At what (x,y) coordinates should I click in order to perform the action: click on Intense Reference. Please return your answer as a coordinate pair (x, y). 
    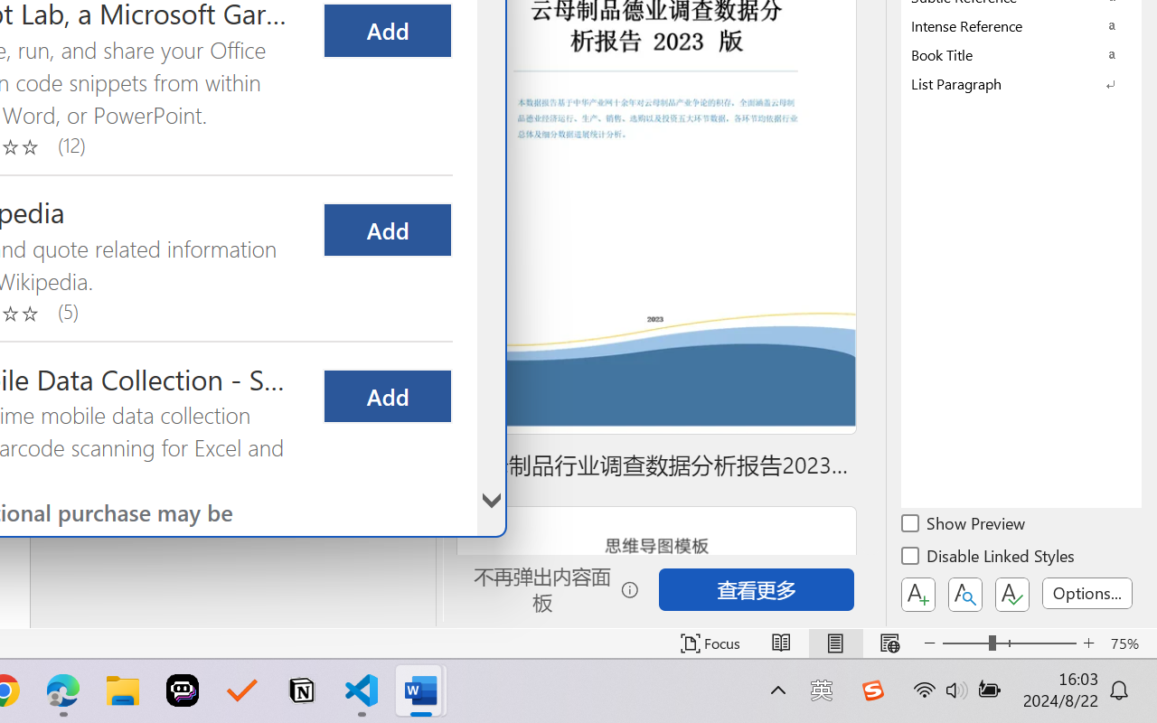
    Looking at the image, I should click on (1021, 25).